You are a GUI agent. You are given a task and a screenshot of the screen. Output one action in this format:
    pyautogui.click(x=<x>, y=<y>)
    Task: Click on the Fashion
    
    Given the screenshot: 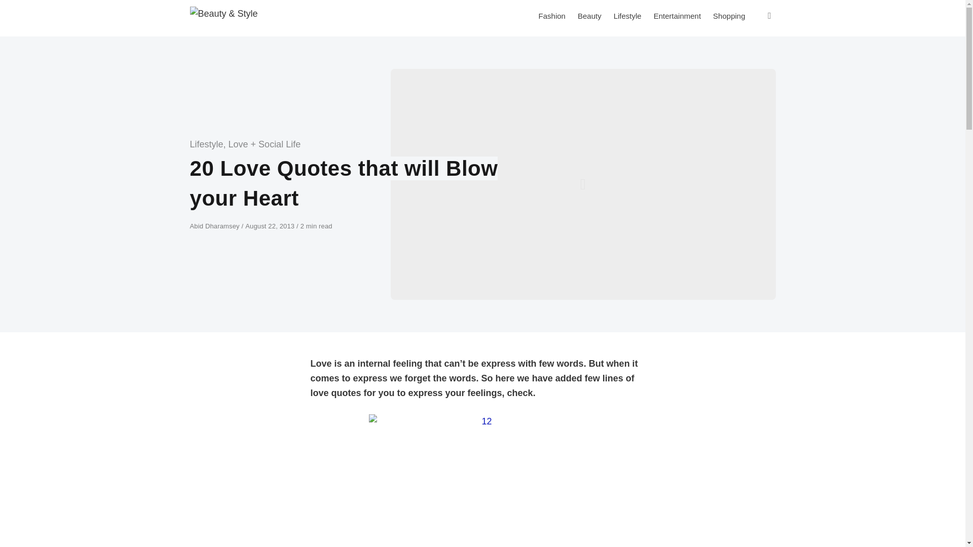 What is the action you would take?
    pyautogui.click(x=552, y=16)
    